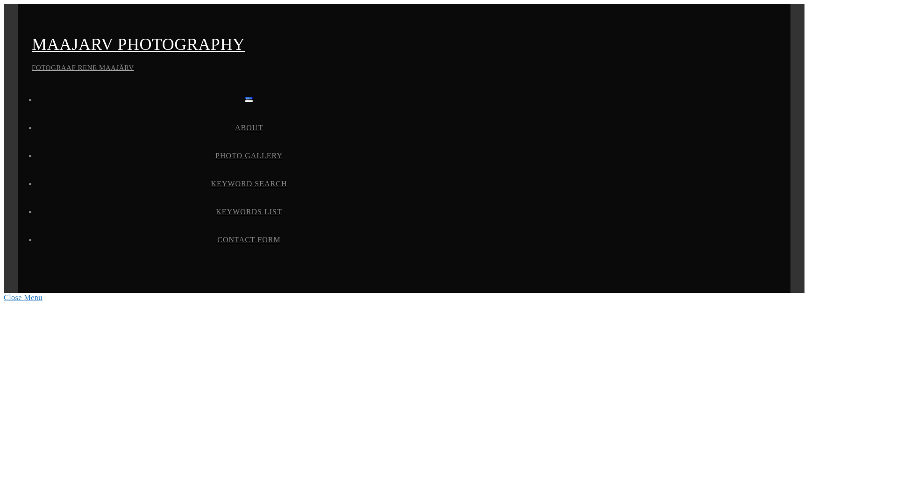 Image resolution: width=897 pixels, height=504 pixels. I want to click on KEYWORDS LIST, so click(251, 211).